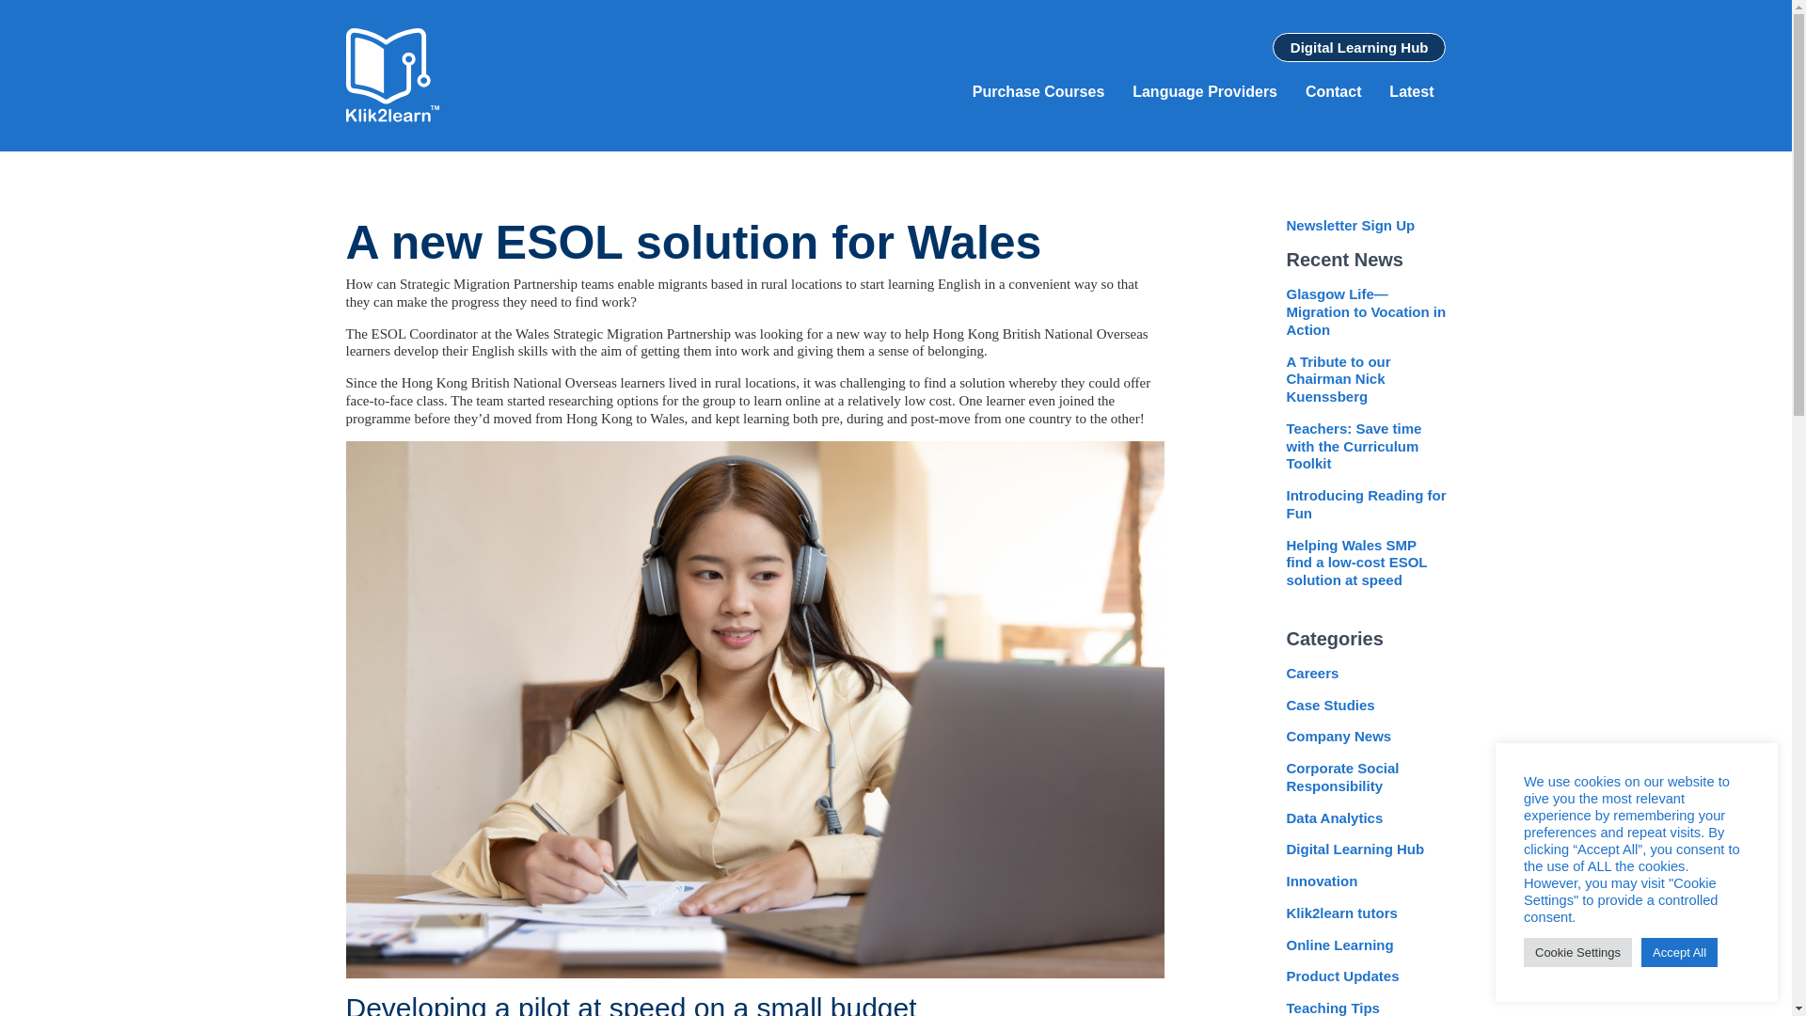 The width and height of the screenshot is (1806, 1016). What do you see at coordinates (1338, 378) in the screenshot?
I see `A Tribute to our Chairman Nick Kuenssberg` at bounding box center [1338, 378].